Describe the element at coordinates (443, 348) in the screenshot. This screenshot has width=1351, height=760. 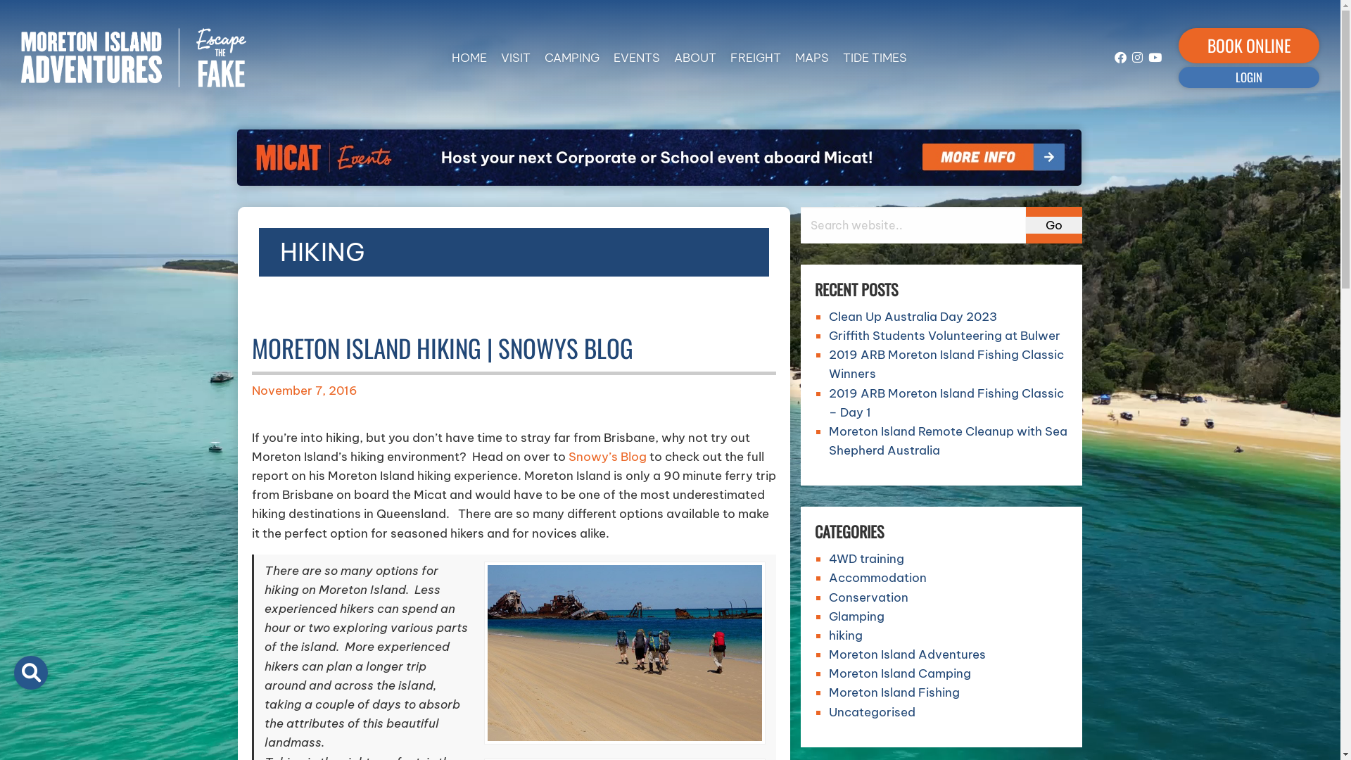
I see `MORETON ISLAND HIKING | SNOWYS BLOG` at that location.